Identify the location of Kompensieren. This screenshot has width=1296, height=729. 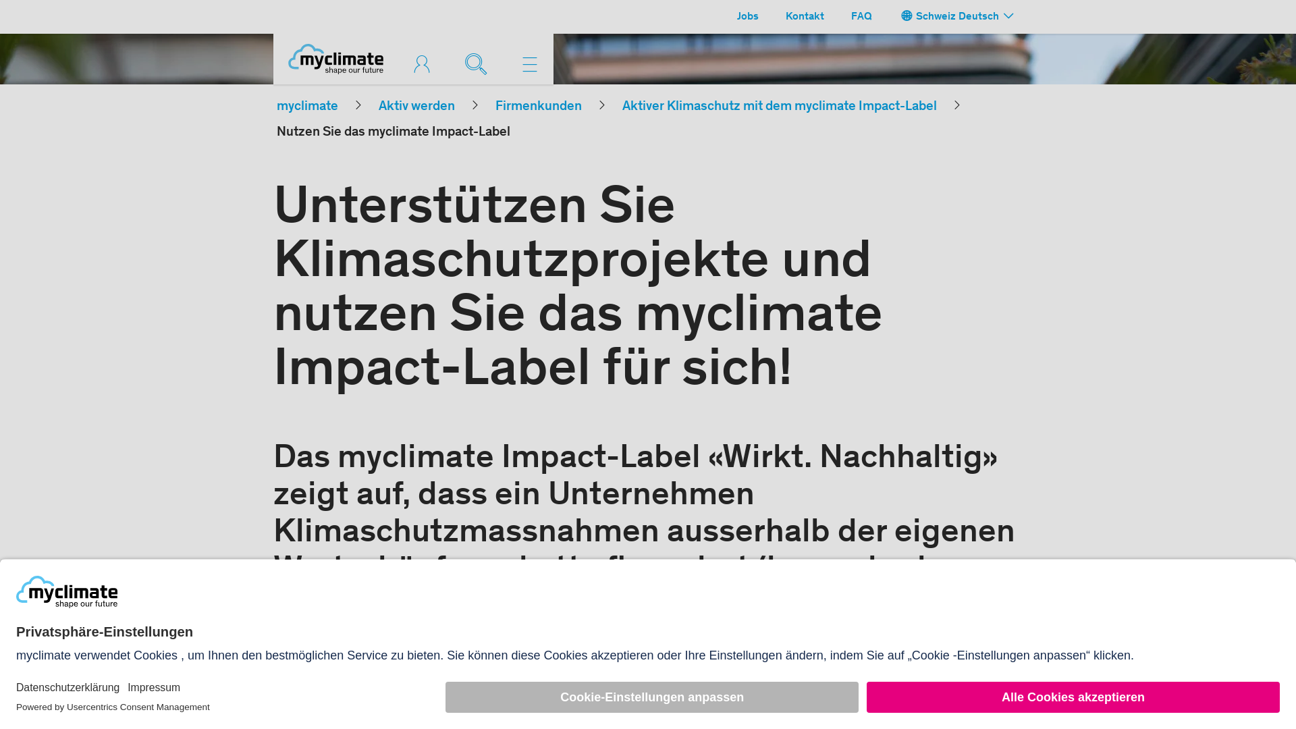
(425, 64).